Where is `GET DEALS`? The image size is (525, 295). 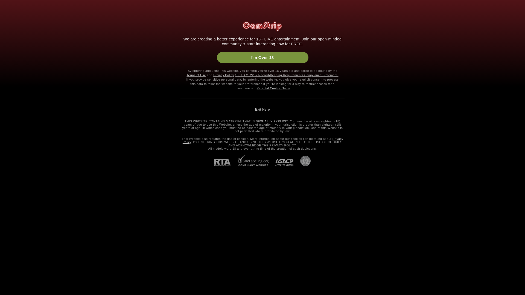 GET DEALS is located at coordinates (498, 37).